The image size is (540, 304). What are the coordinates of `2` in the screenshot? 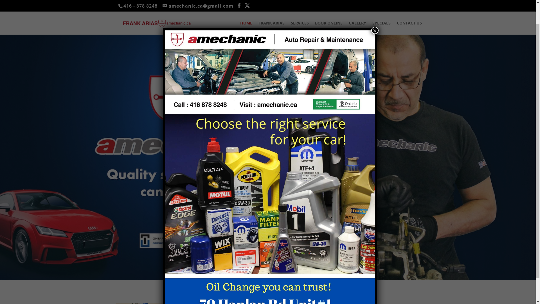 It's located at (270, 269).